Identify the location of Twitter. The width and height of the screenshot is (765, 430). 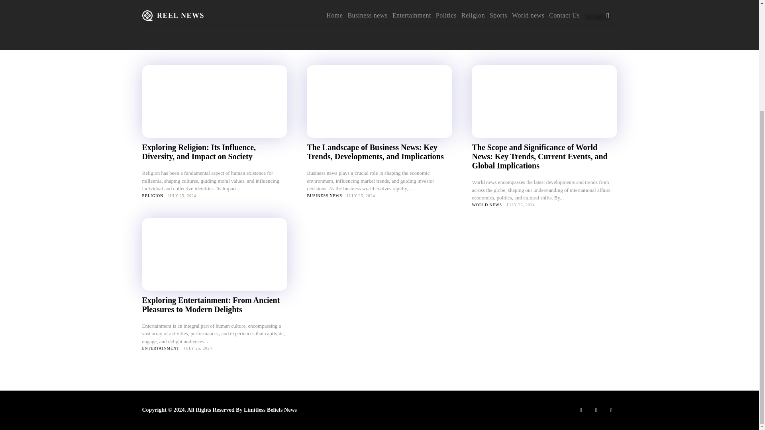
(611, 410).